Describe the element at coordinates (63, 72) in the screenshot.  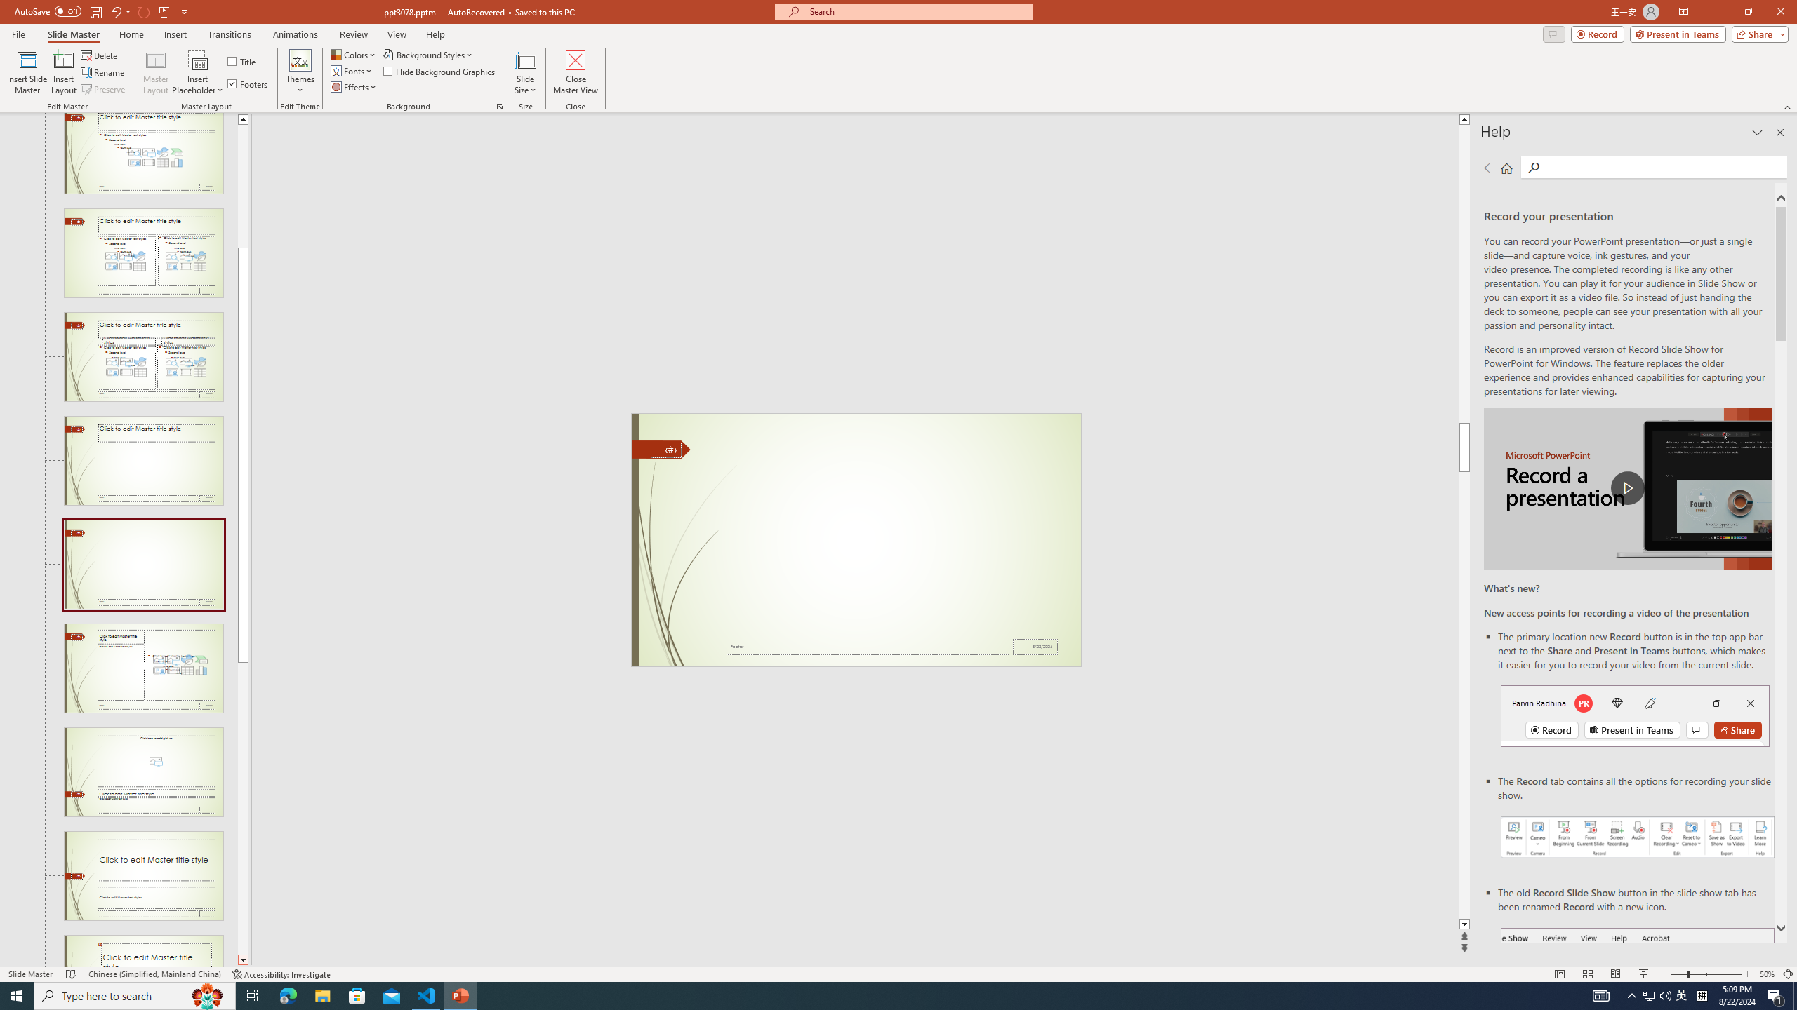
I see `Insert Layout` at that location.